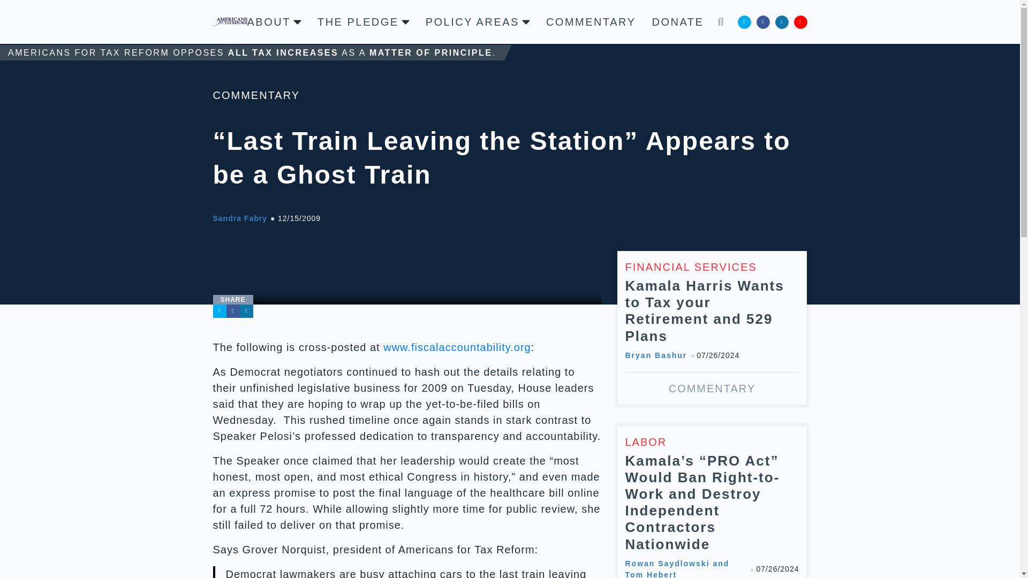  I want to click on LinkedIn, so click(782, 21).